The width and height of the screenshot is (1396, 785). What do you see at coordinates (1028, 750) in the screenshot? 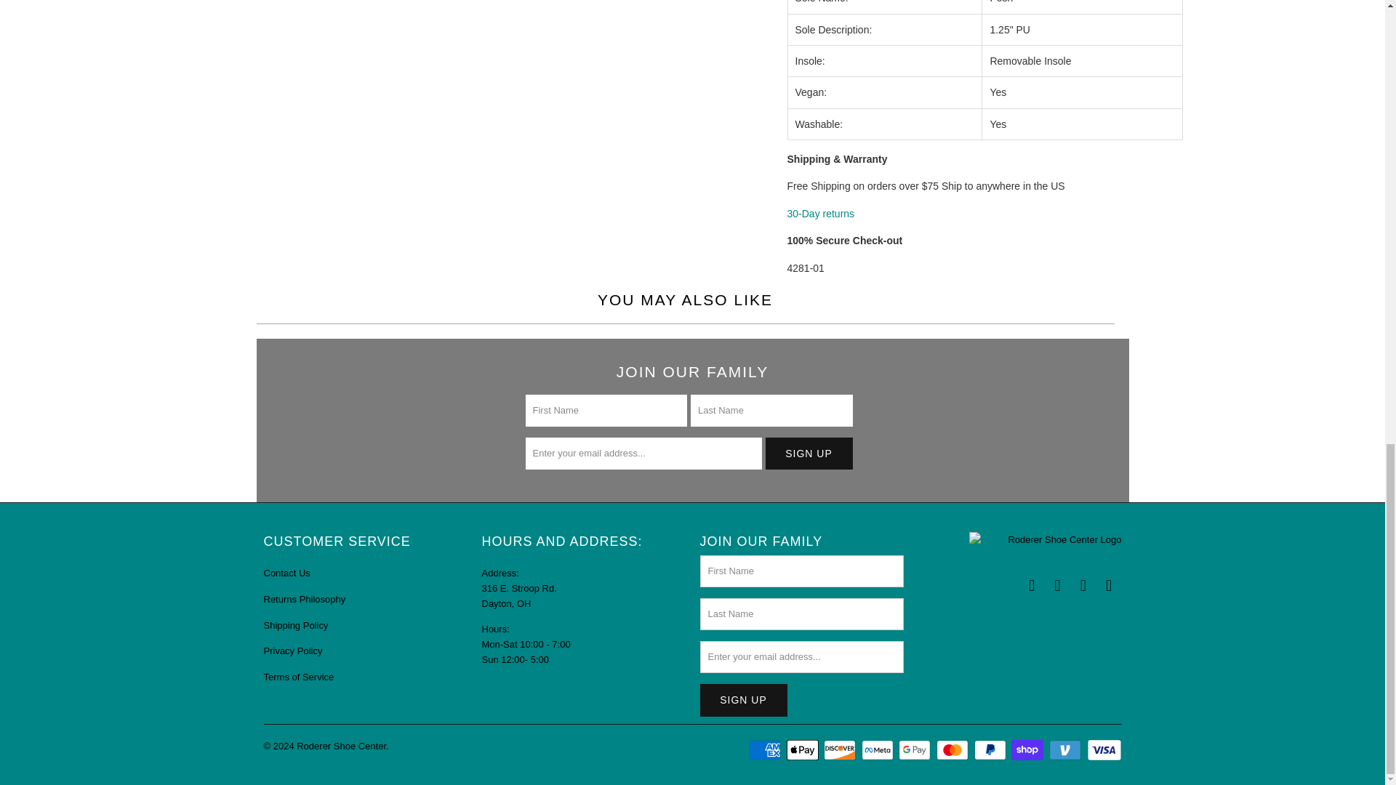
I see `Shop Pay` at bounding box center [1028, 750].